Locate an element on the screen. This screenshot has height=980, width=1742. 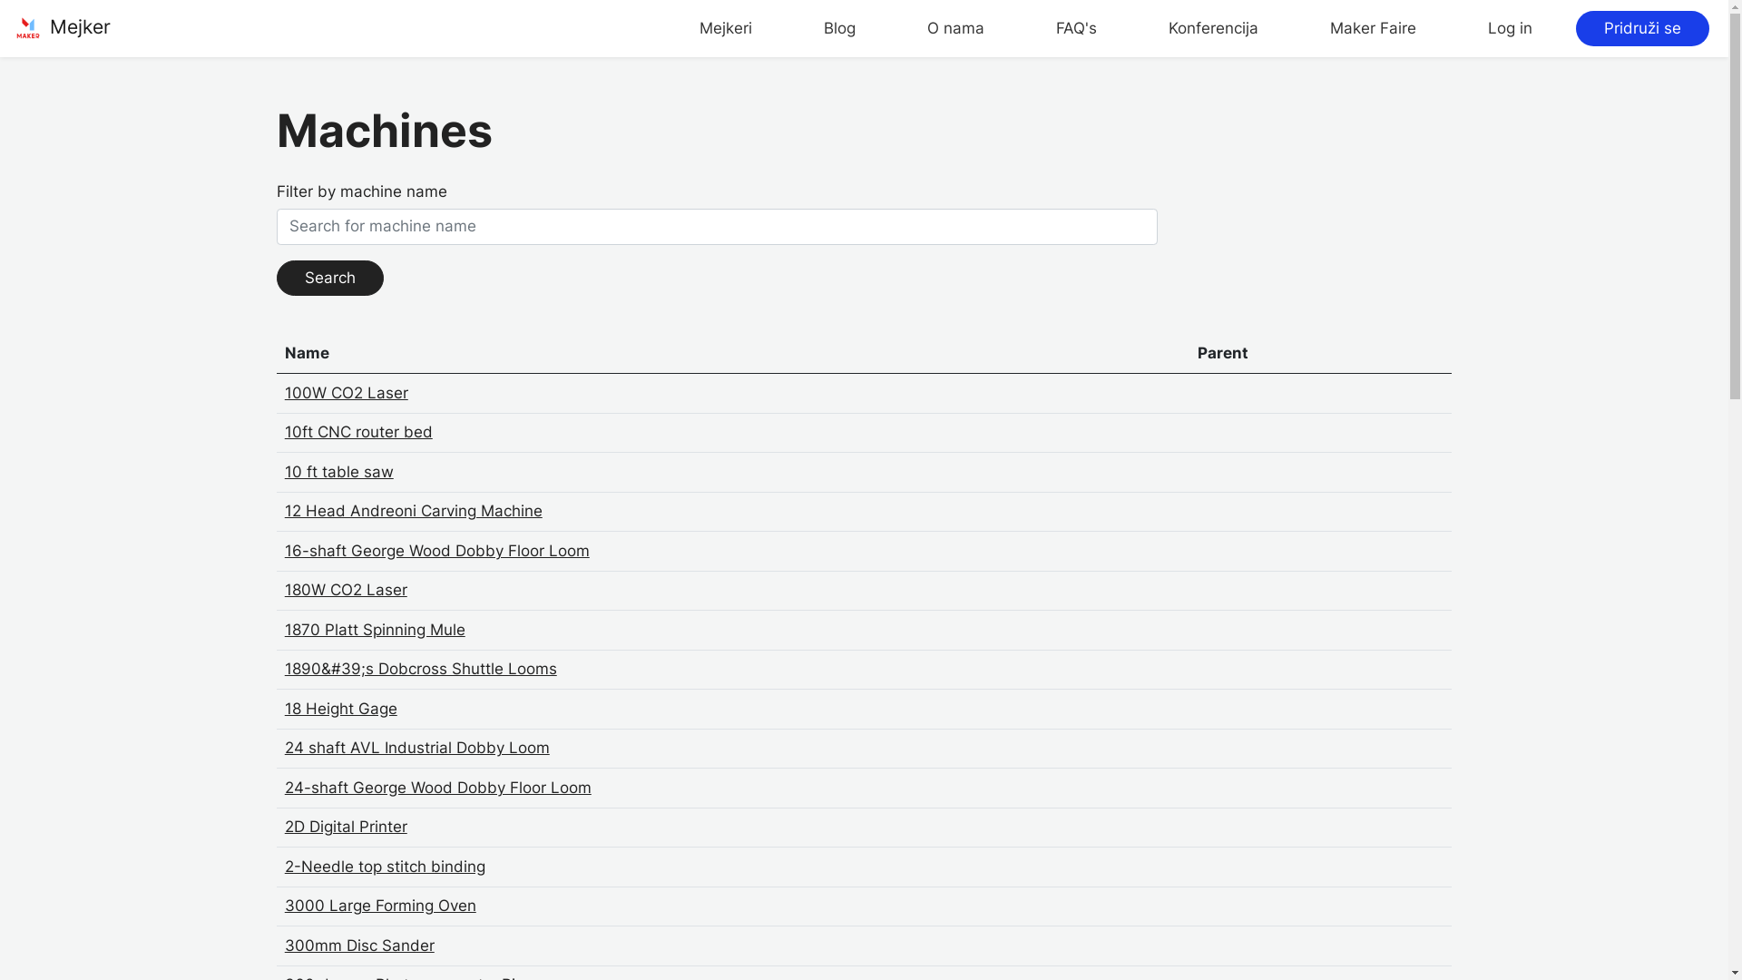
FAQ's is located at coordinates (1076, 29).